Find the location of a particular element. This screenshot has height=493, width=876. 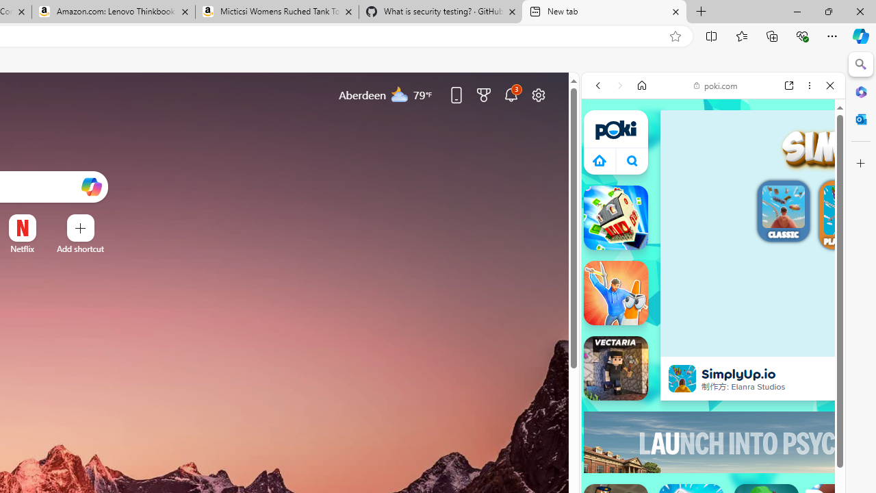

CLASSIC is located at coordinates (783, 213).